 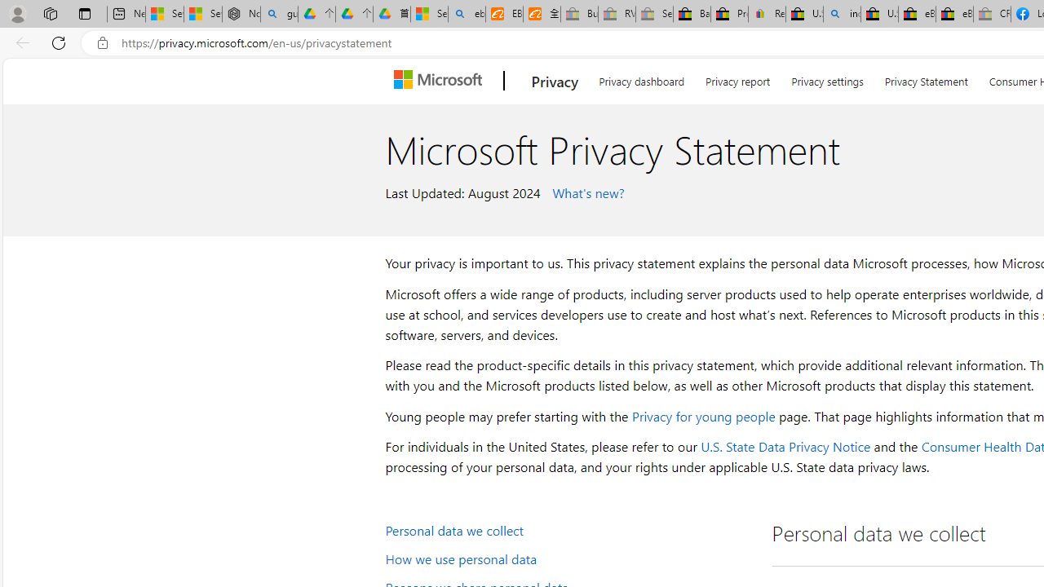 What do you see at coordinates (20, 42) in the screenshot?
I see `Back` at bounding box center [20, 42].